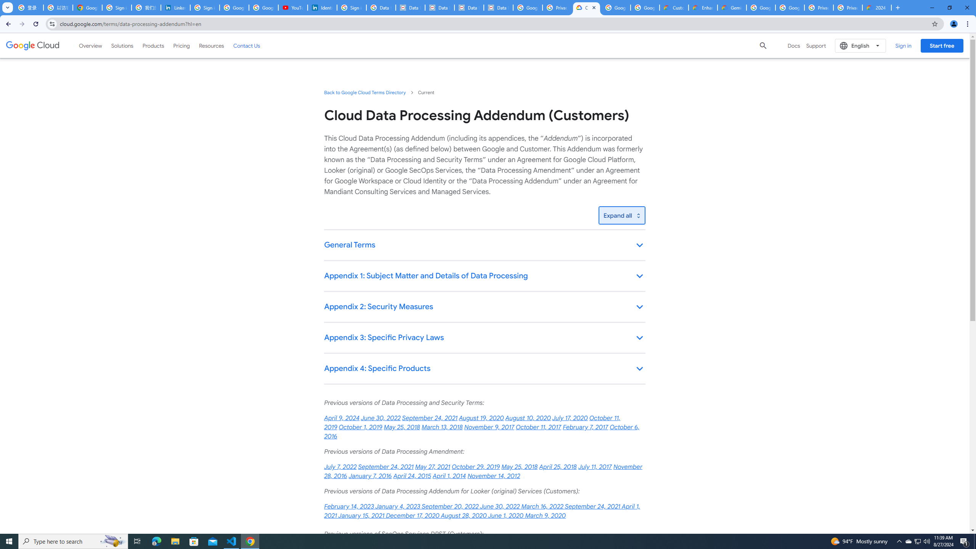 The width and height of the screenshot is (976, 549). What do you see at coordinates (469, 8) in the screenshot?
I see `Data Privacy Framework` at bounding box center [469, 8].